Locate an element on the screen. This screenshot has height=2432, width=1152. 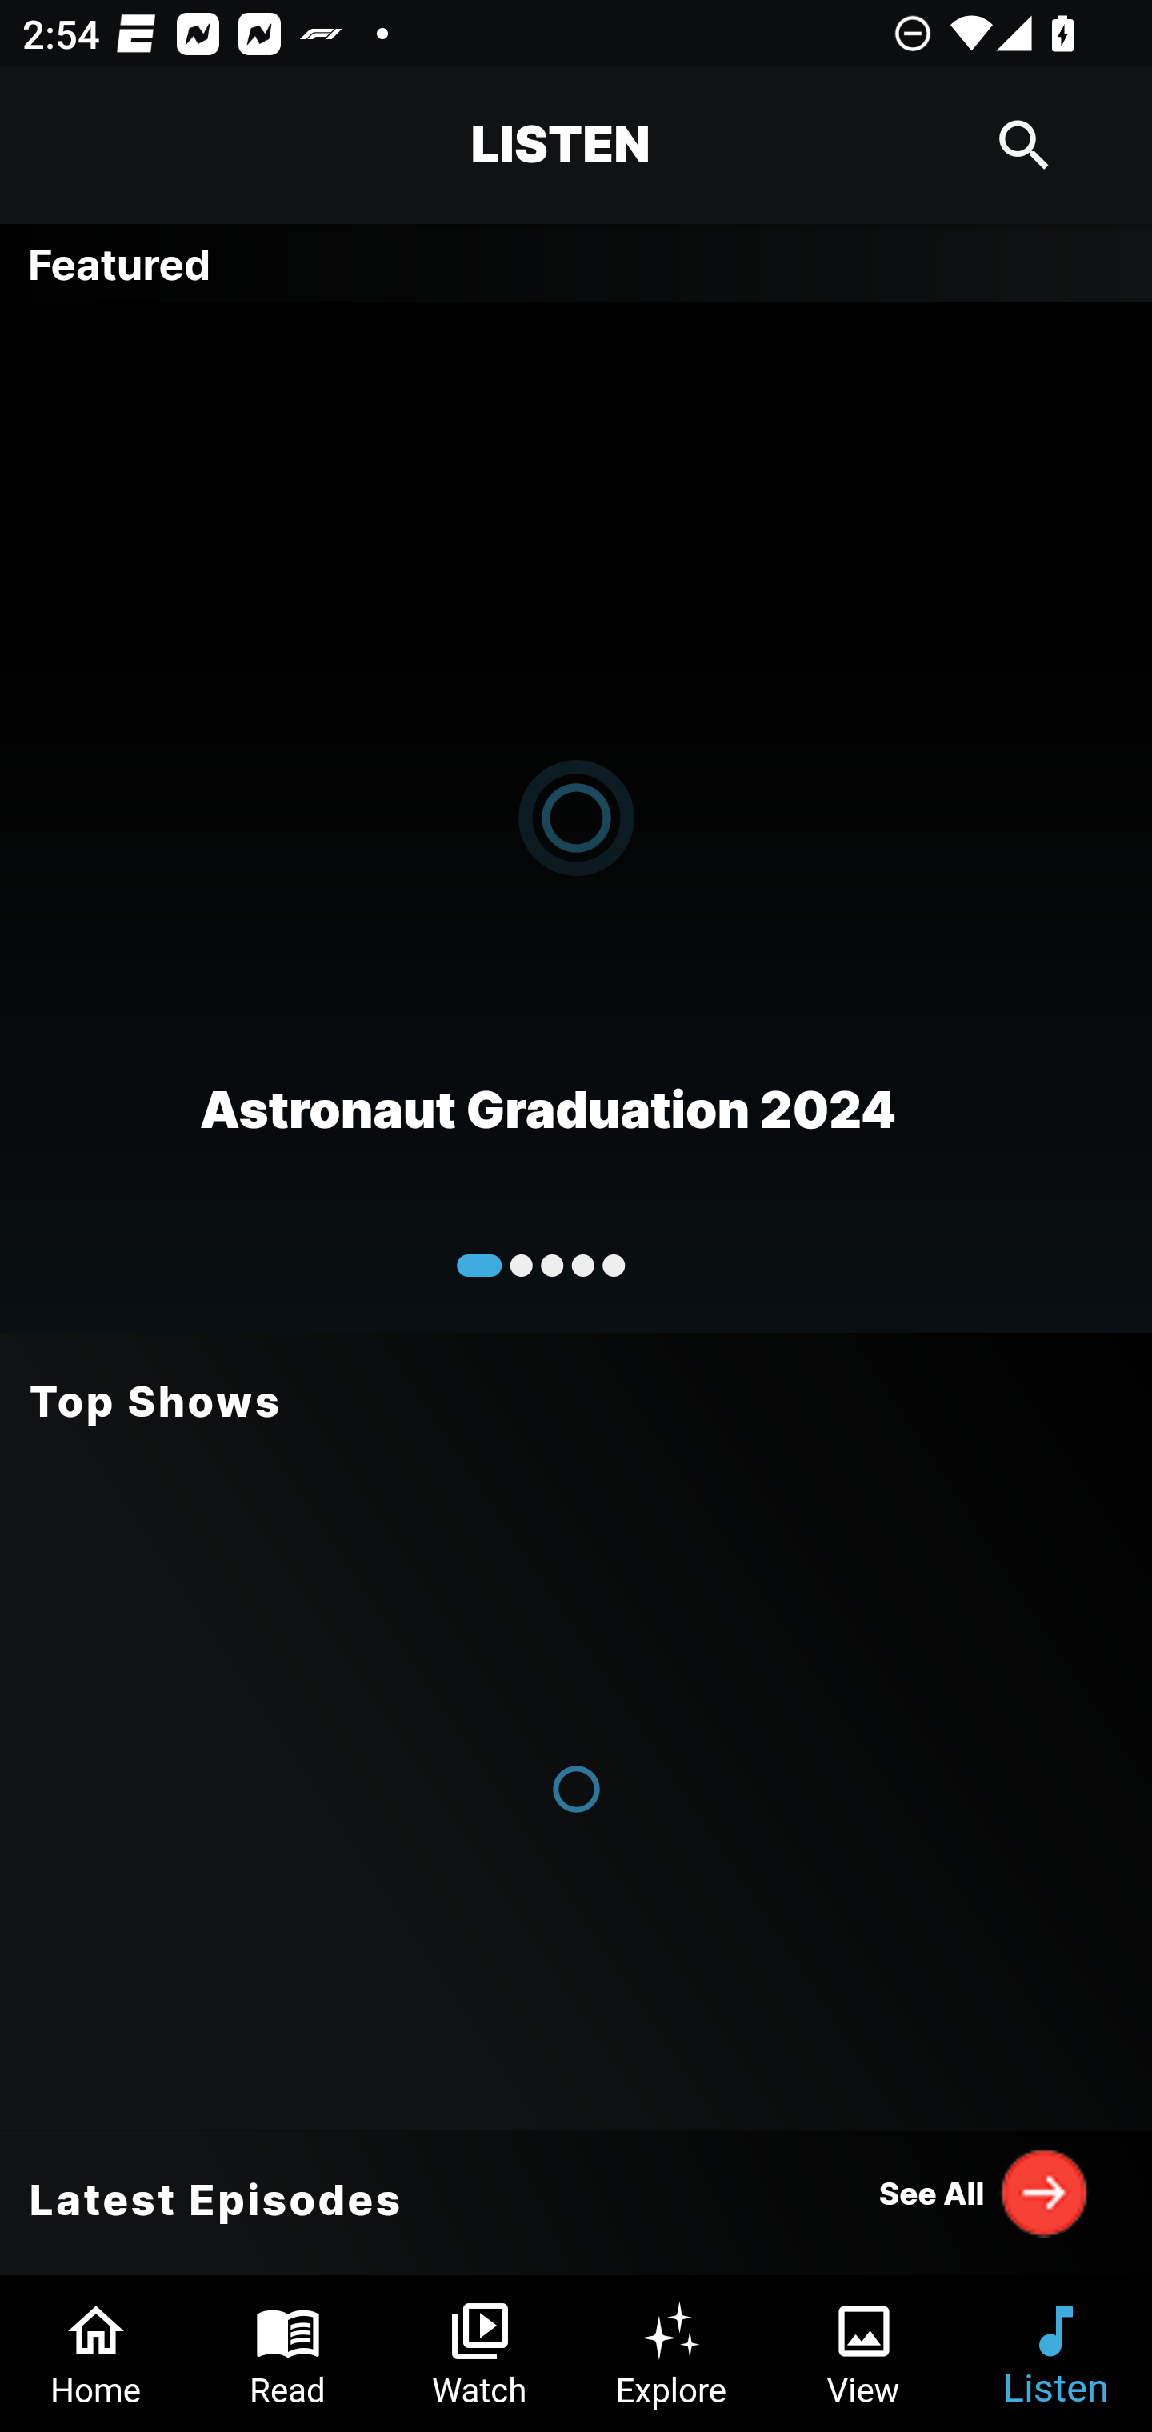
Home
Tab 1 of 6 is located at coordinates (96, 2354).